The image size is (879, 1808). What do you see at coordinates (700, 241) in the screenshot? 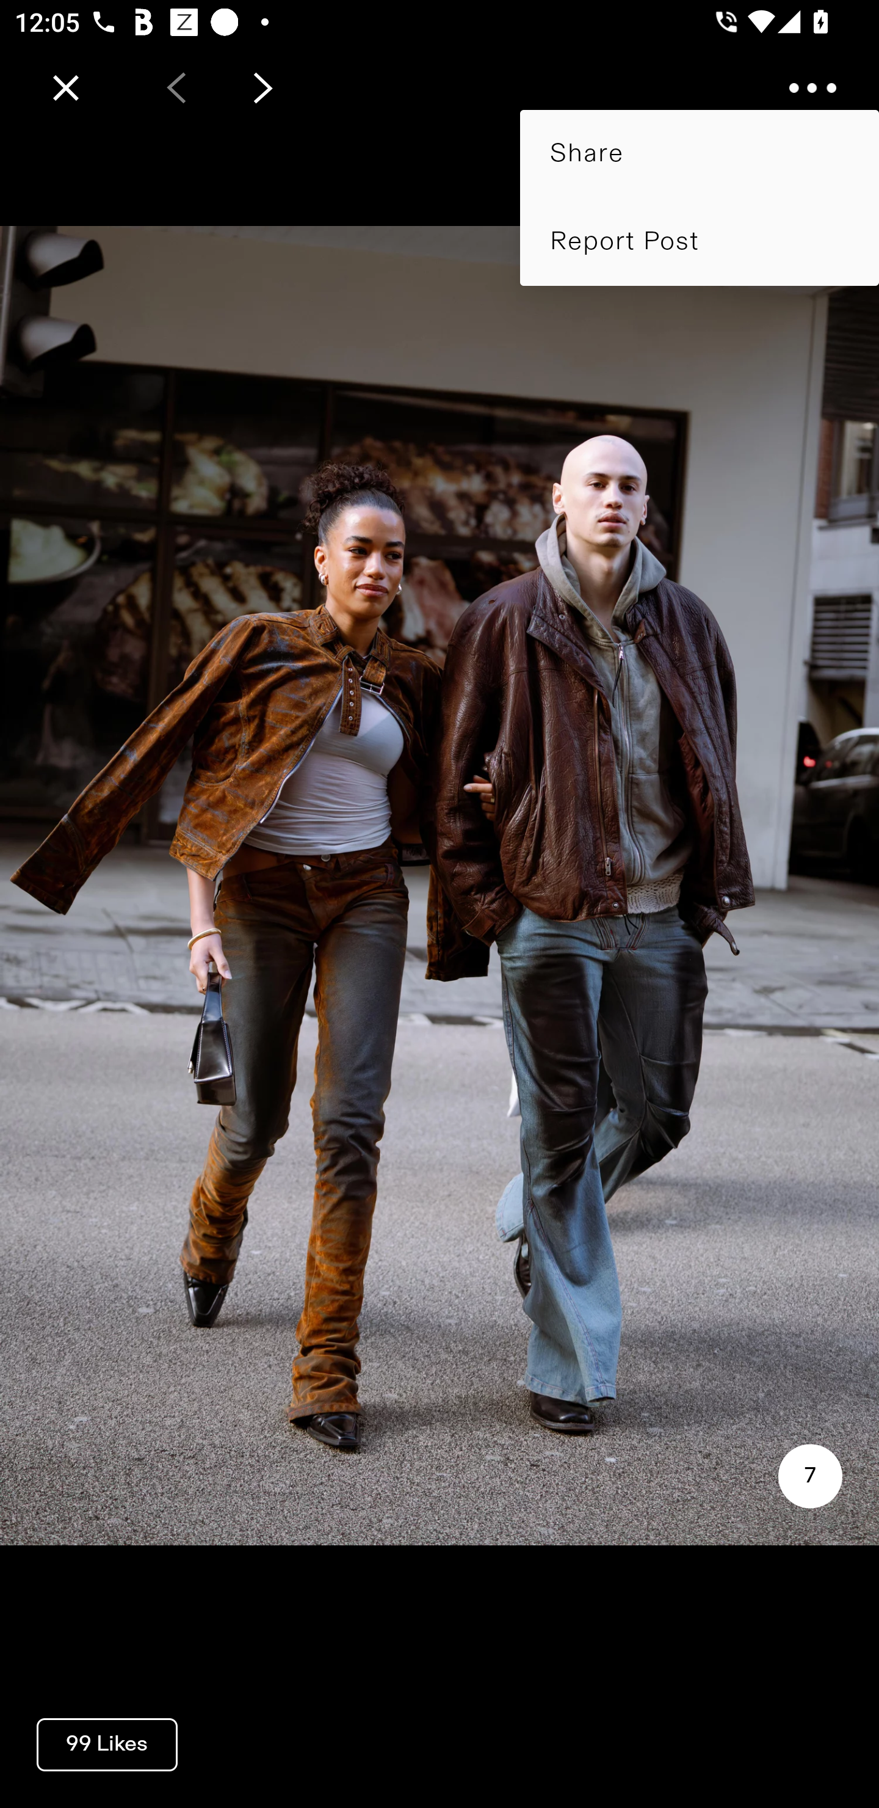
I see `Report Post` at bounding box center [700, 241].